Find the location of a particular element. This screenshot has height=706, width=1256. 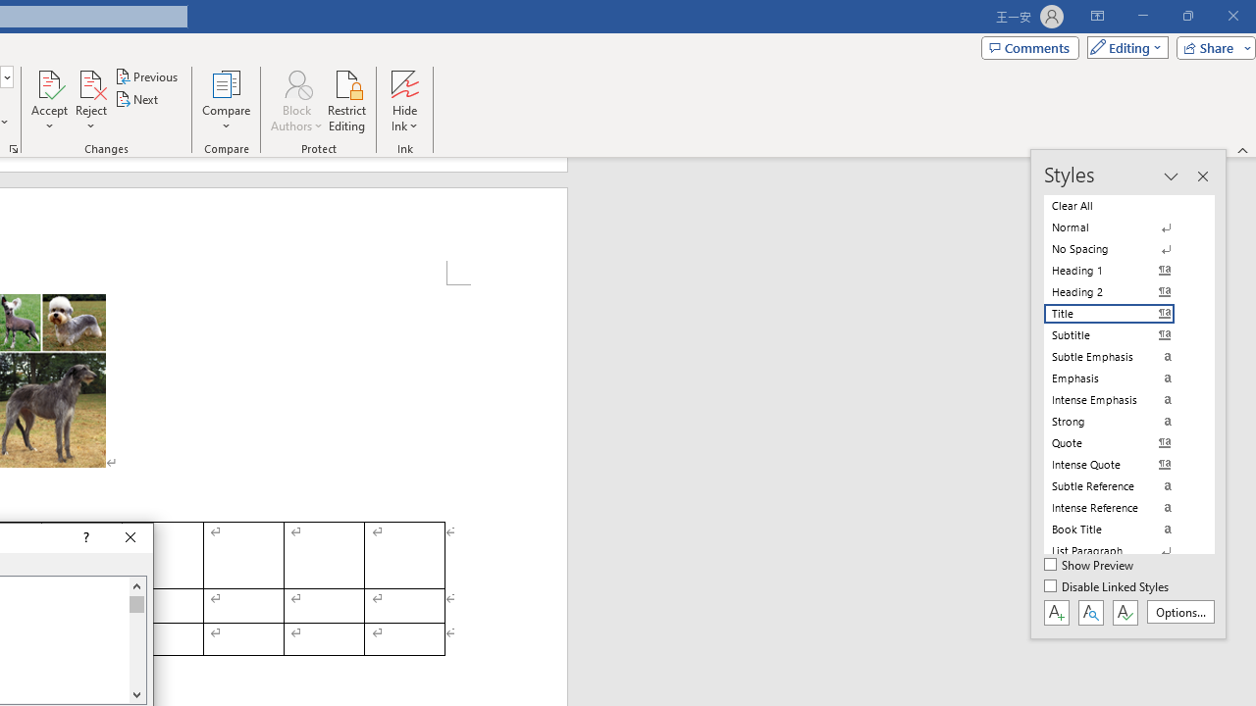

Heading 2 is located at coordinates (1121, 292).